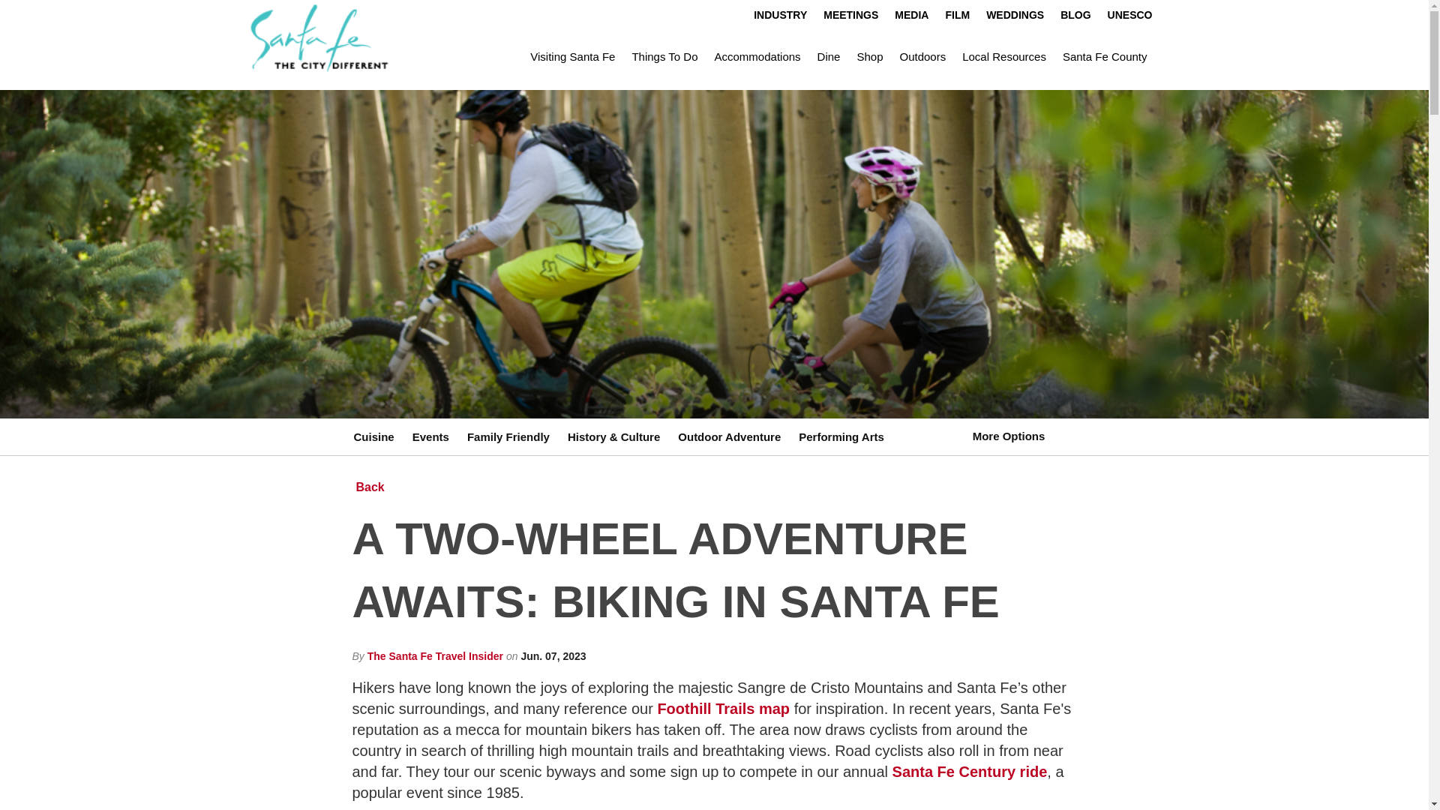  Describe the element at coordinates (829, 57) in the screenshot. I see `Dine` at that location.